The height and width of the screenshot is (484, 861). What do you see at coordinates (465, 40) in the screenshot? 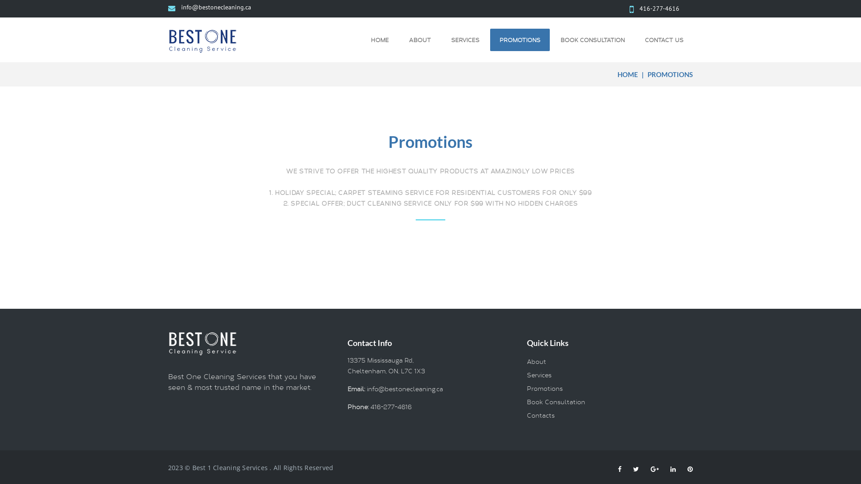
I see `SERVICES` at bounding box center [465, 40].